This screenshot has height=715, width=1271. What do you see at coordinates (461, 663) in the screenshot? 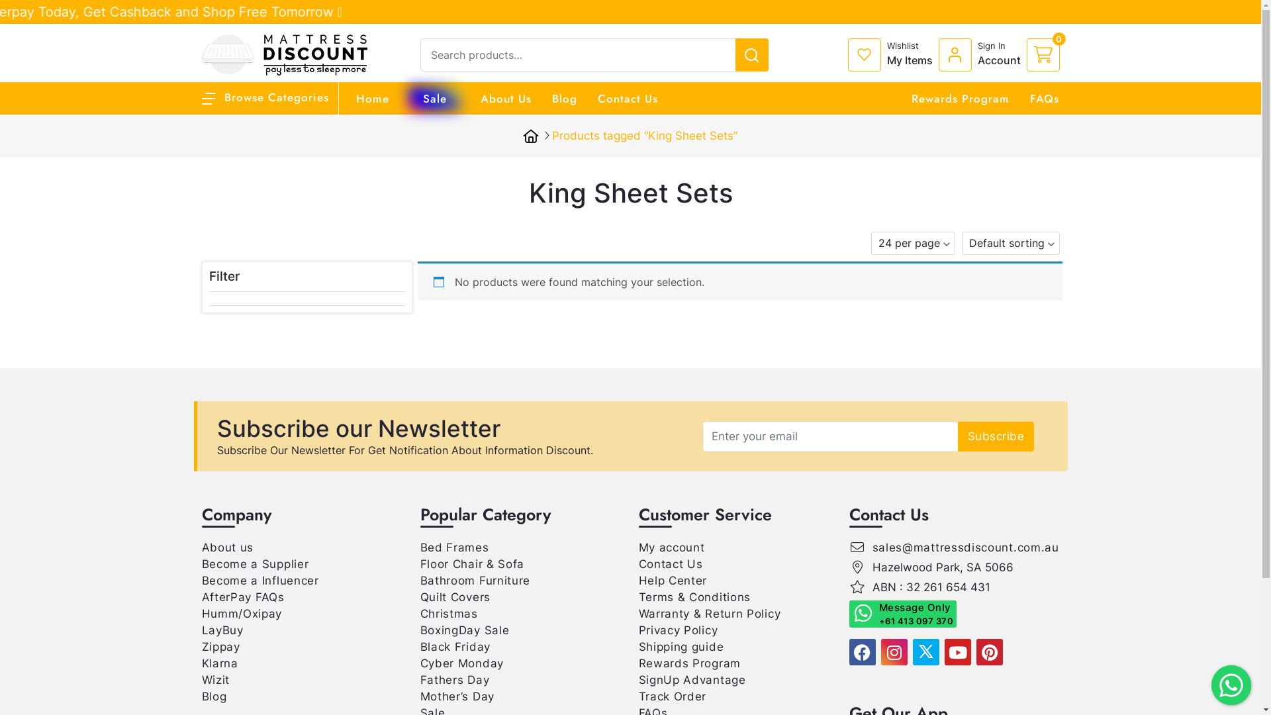
I see `Cyber Monday` at bounding box center [461, 663].